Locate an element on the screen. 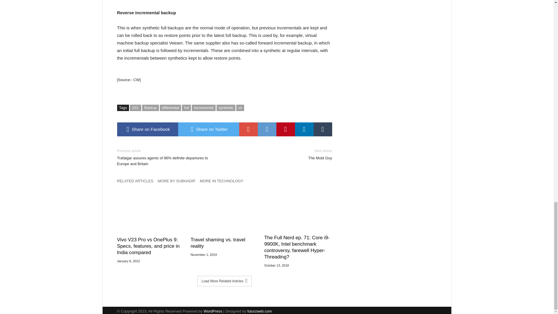 The height and width of the screenshot is (314, 558). pinterest is located at coordinates (285, 129).